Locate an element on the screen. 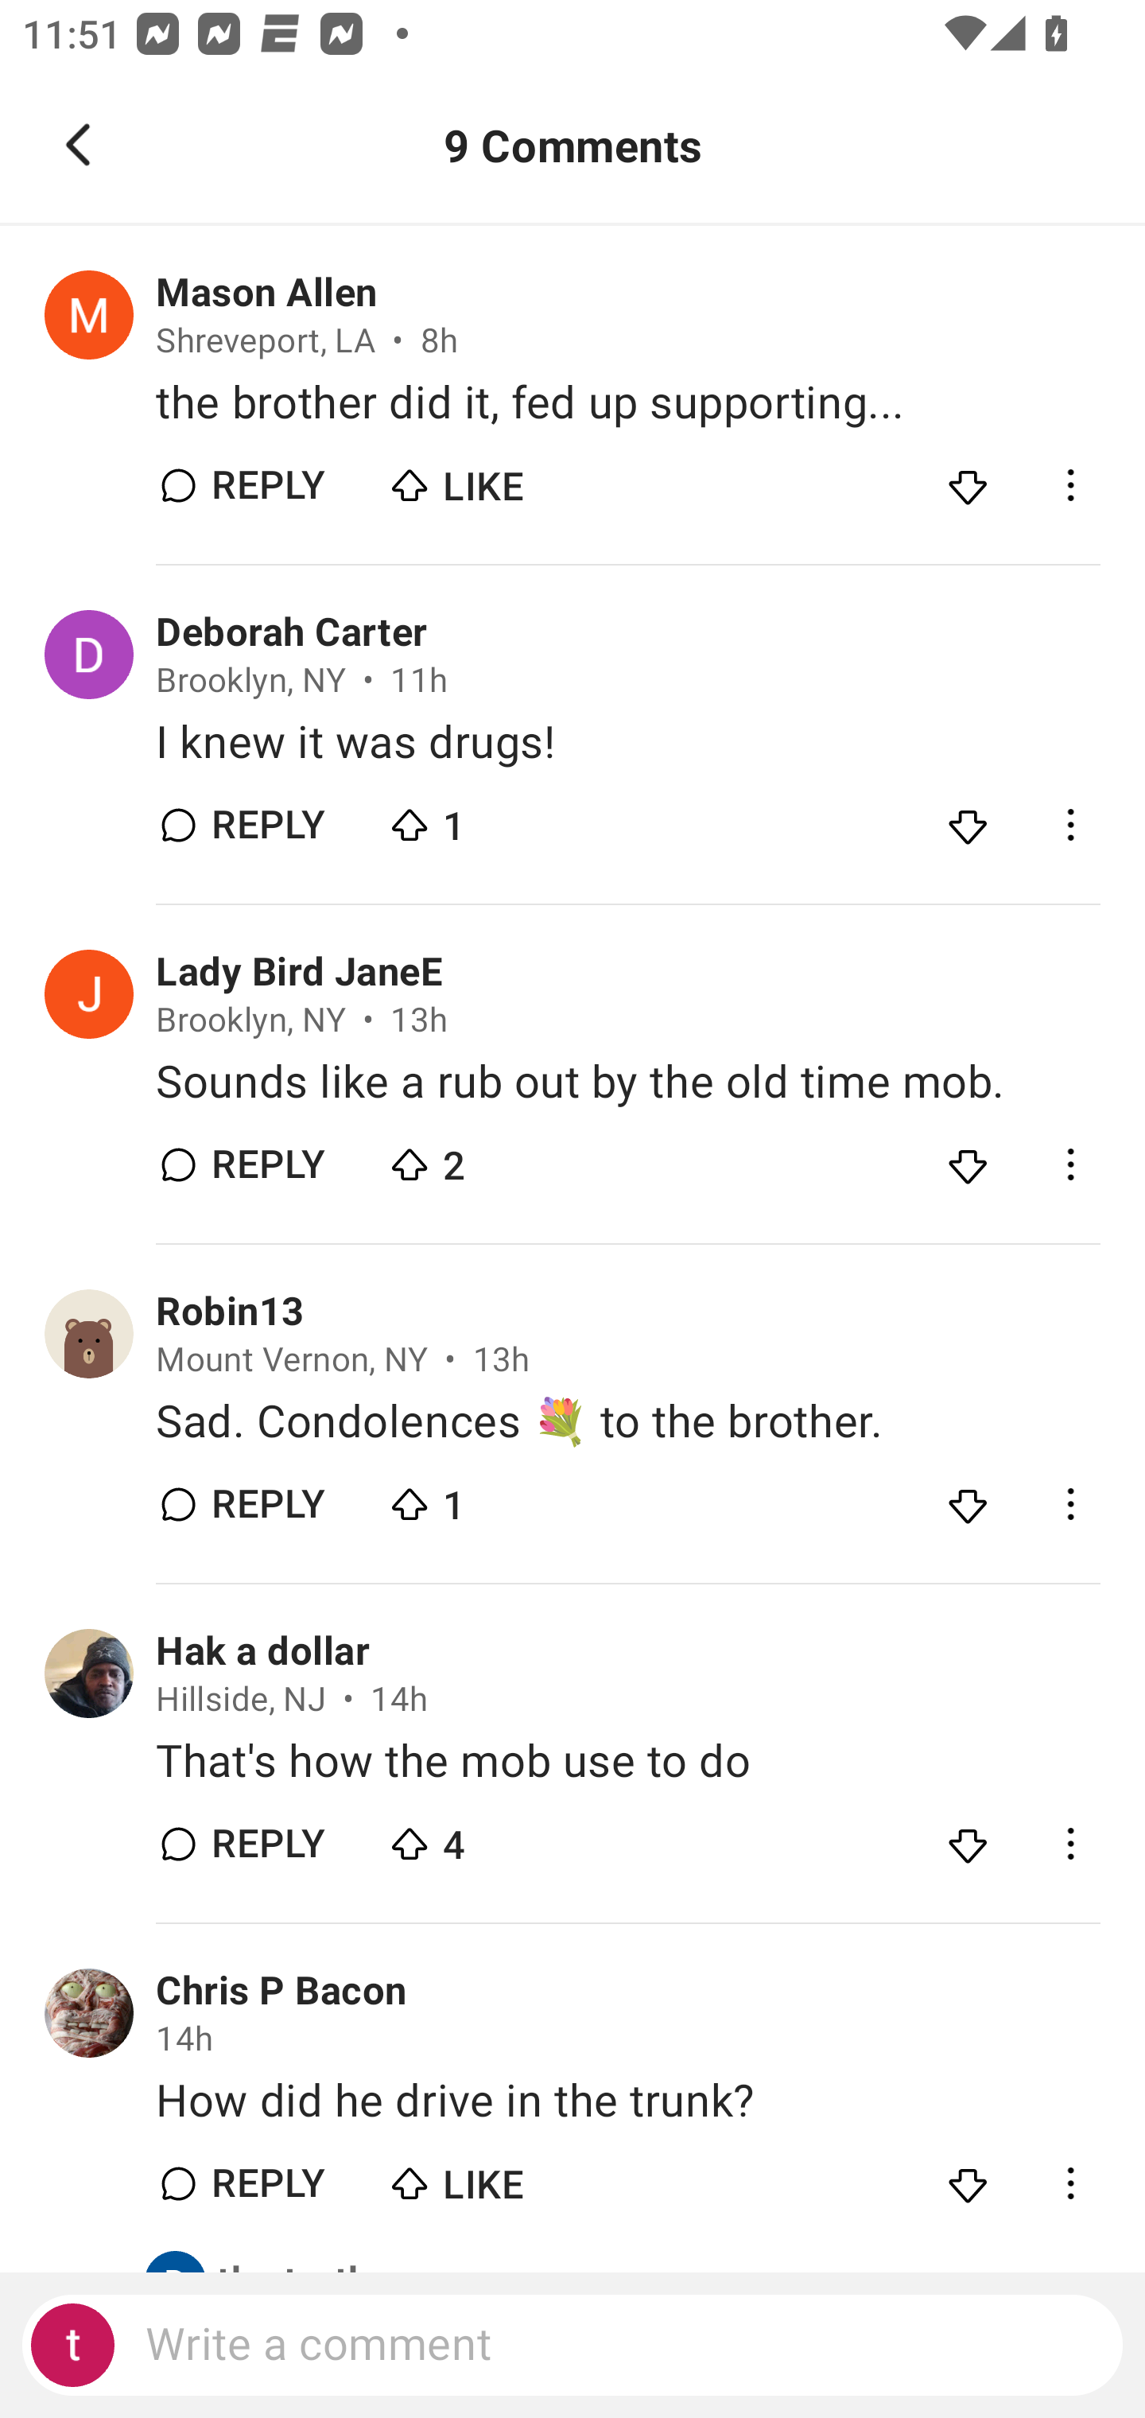 This screenshot has width=1145, height=2418. Sad. Condolences 💐 to the brother. is located at coordinates (627, 1421).